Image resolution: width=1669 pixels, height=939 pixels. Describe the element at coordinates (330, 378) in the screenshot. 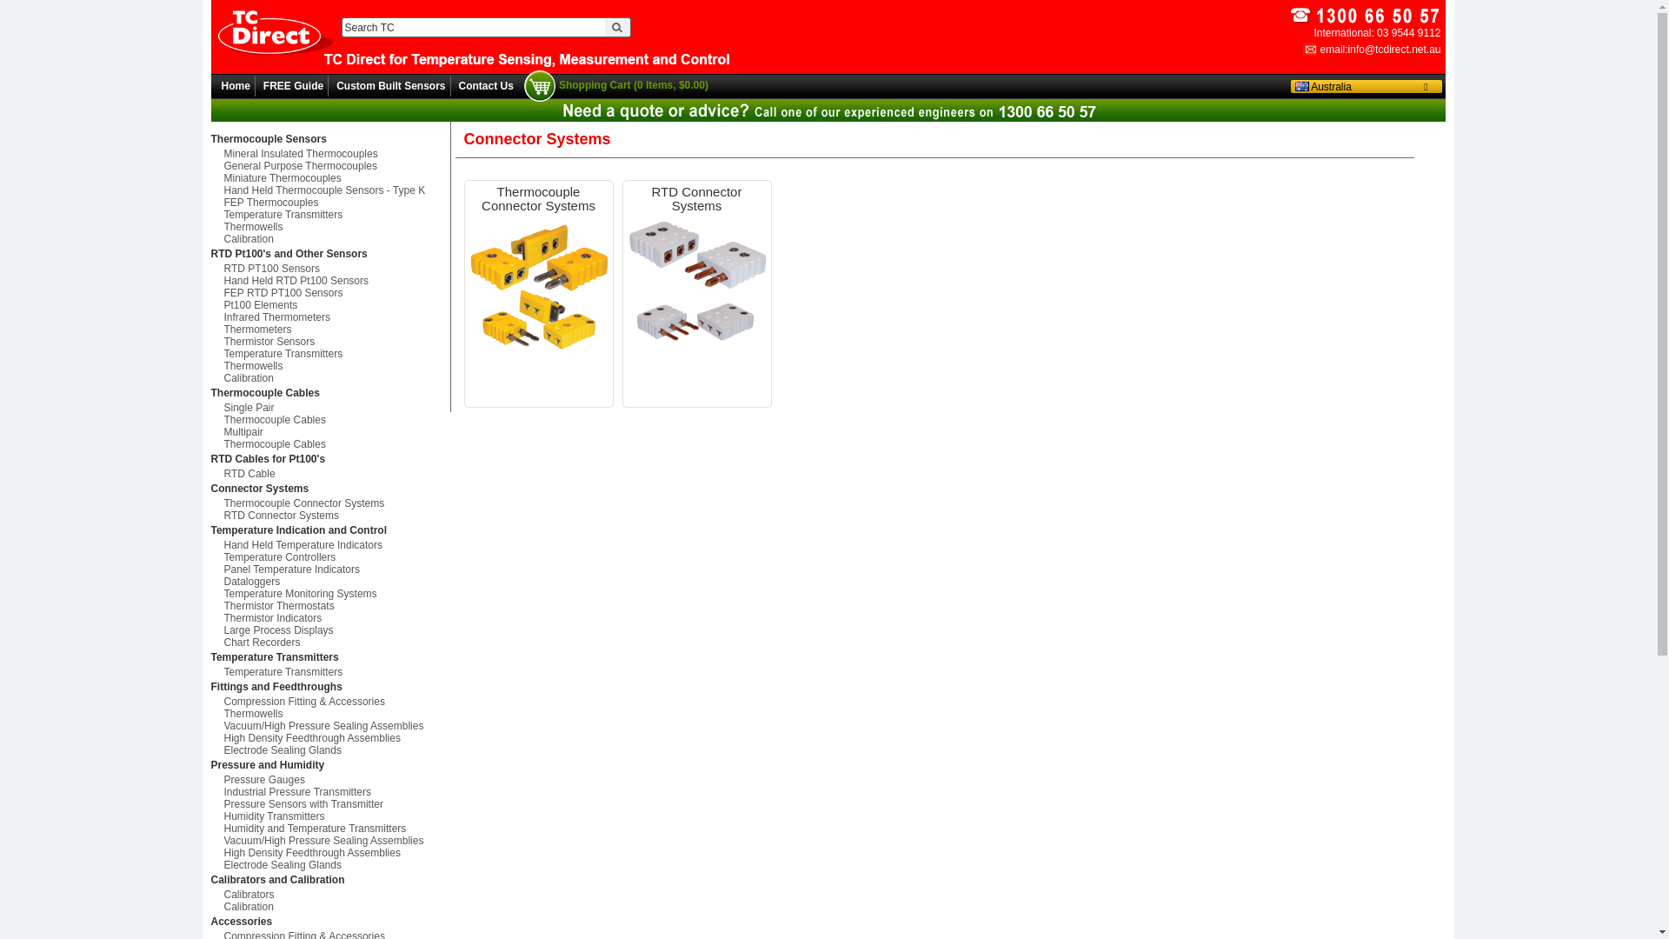

I see `Calibration` at that location.